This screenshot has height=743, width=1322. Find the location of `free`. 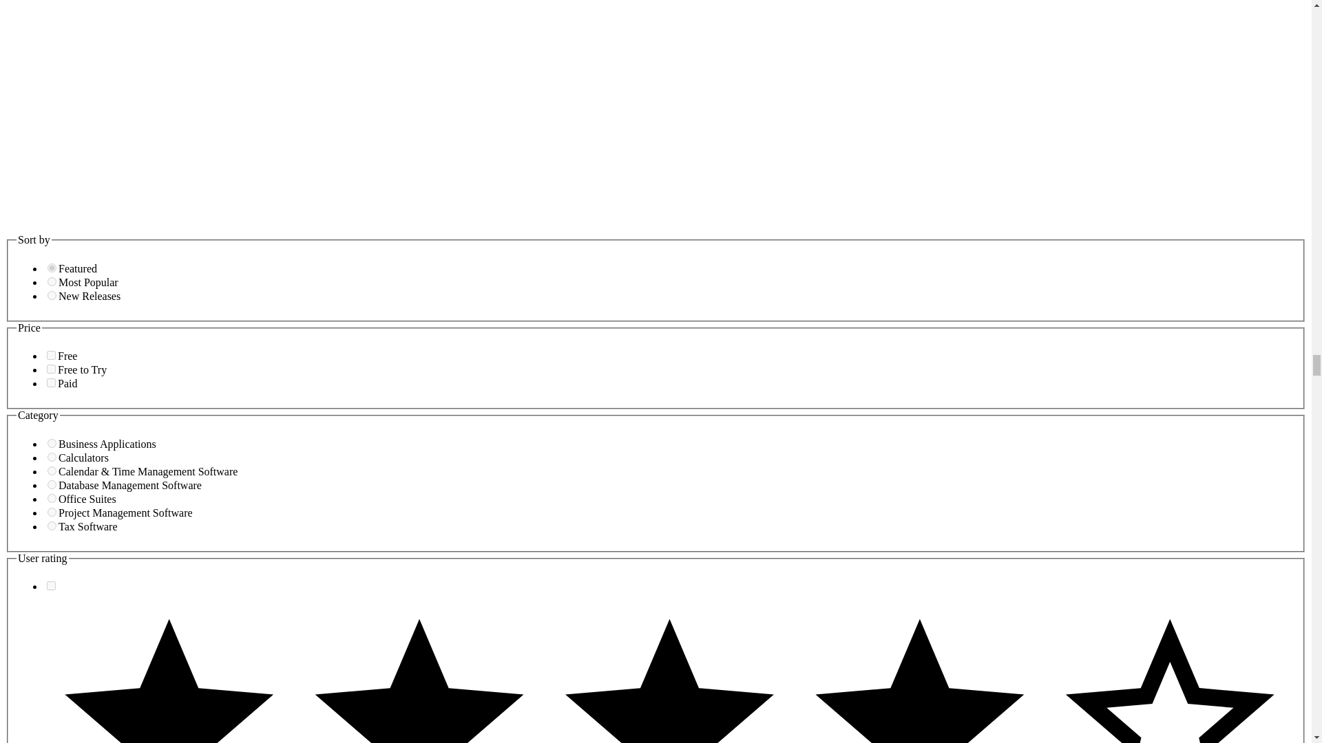

free is located at coordinates (51, 355).